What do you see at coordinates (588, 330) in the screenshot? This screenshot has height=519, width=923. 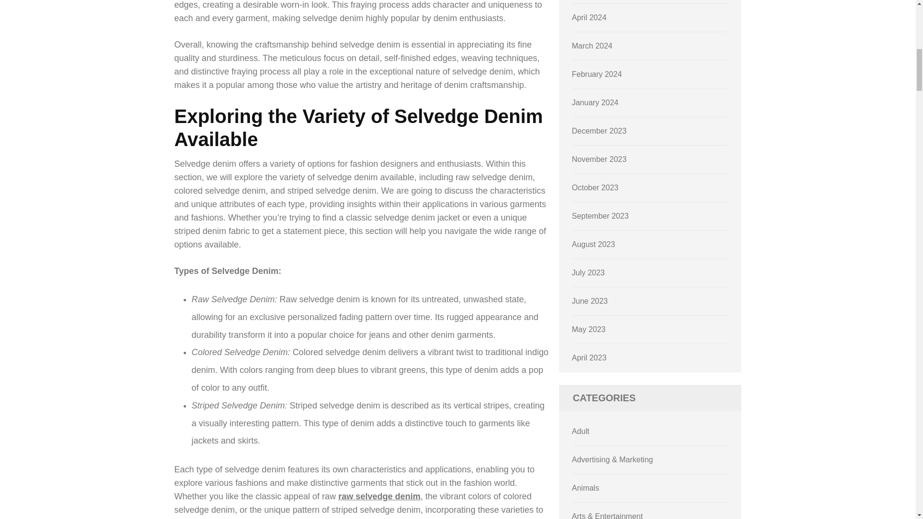 I see `May 2023` at bounding box center [588, 330].